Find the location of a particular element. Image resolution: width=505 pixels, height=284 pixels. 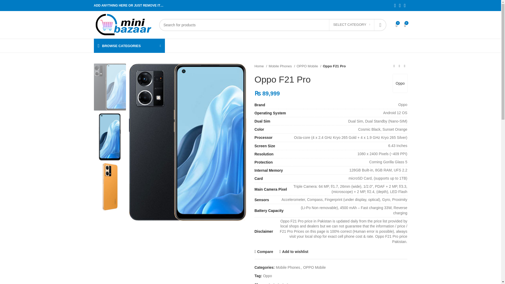

SEARCH is located at coordinates (380, 25).